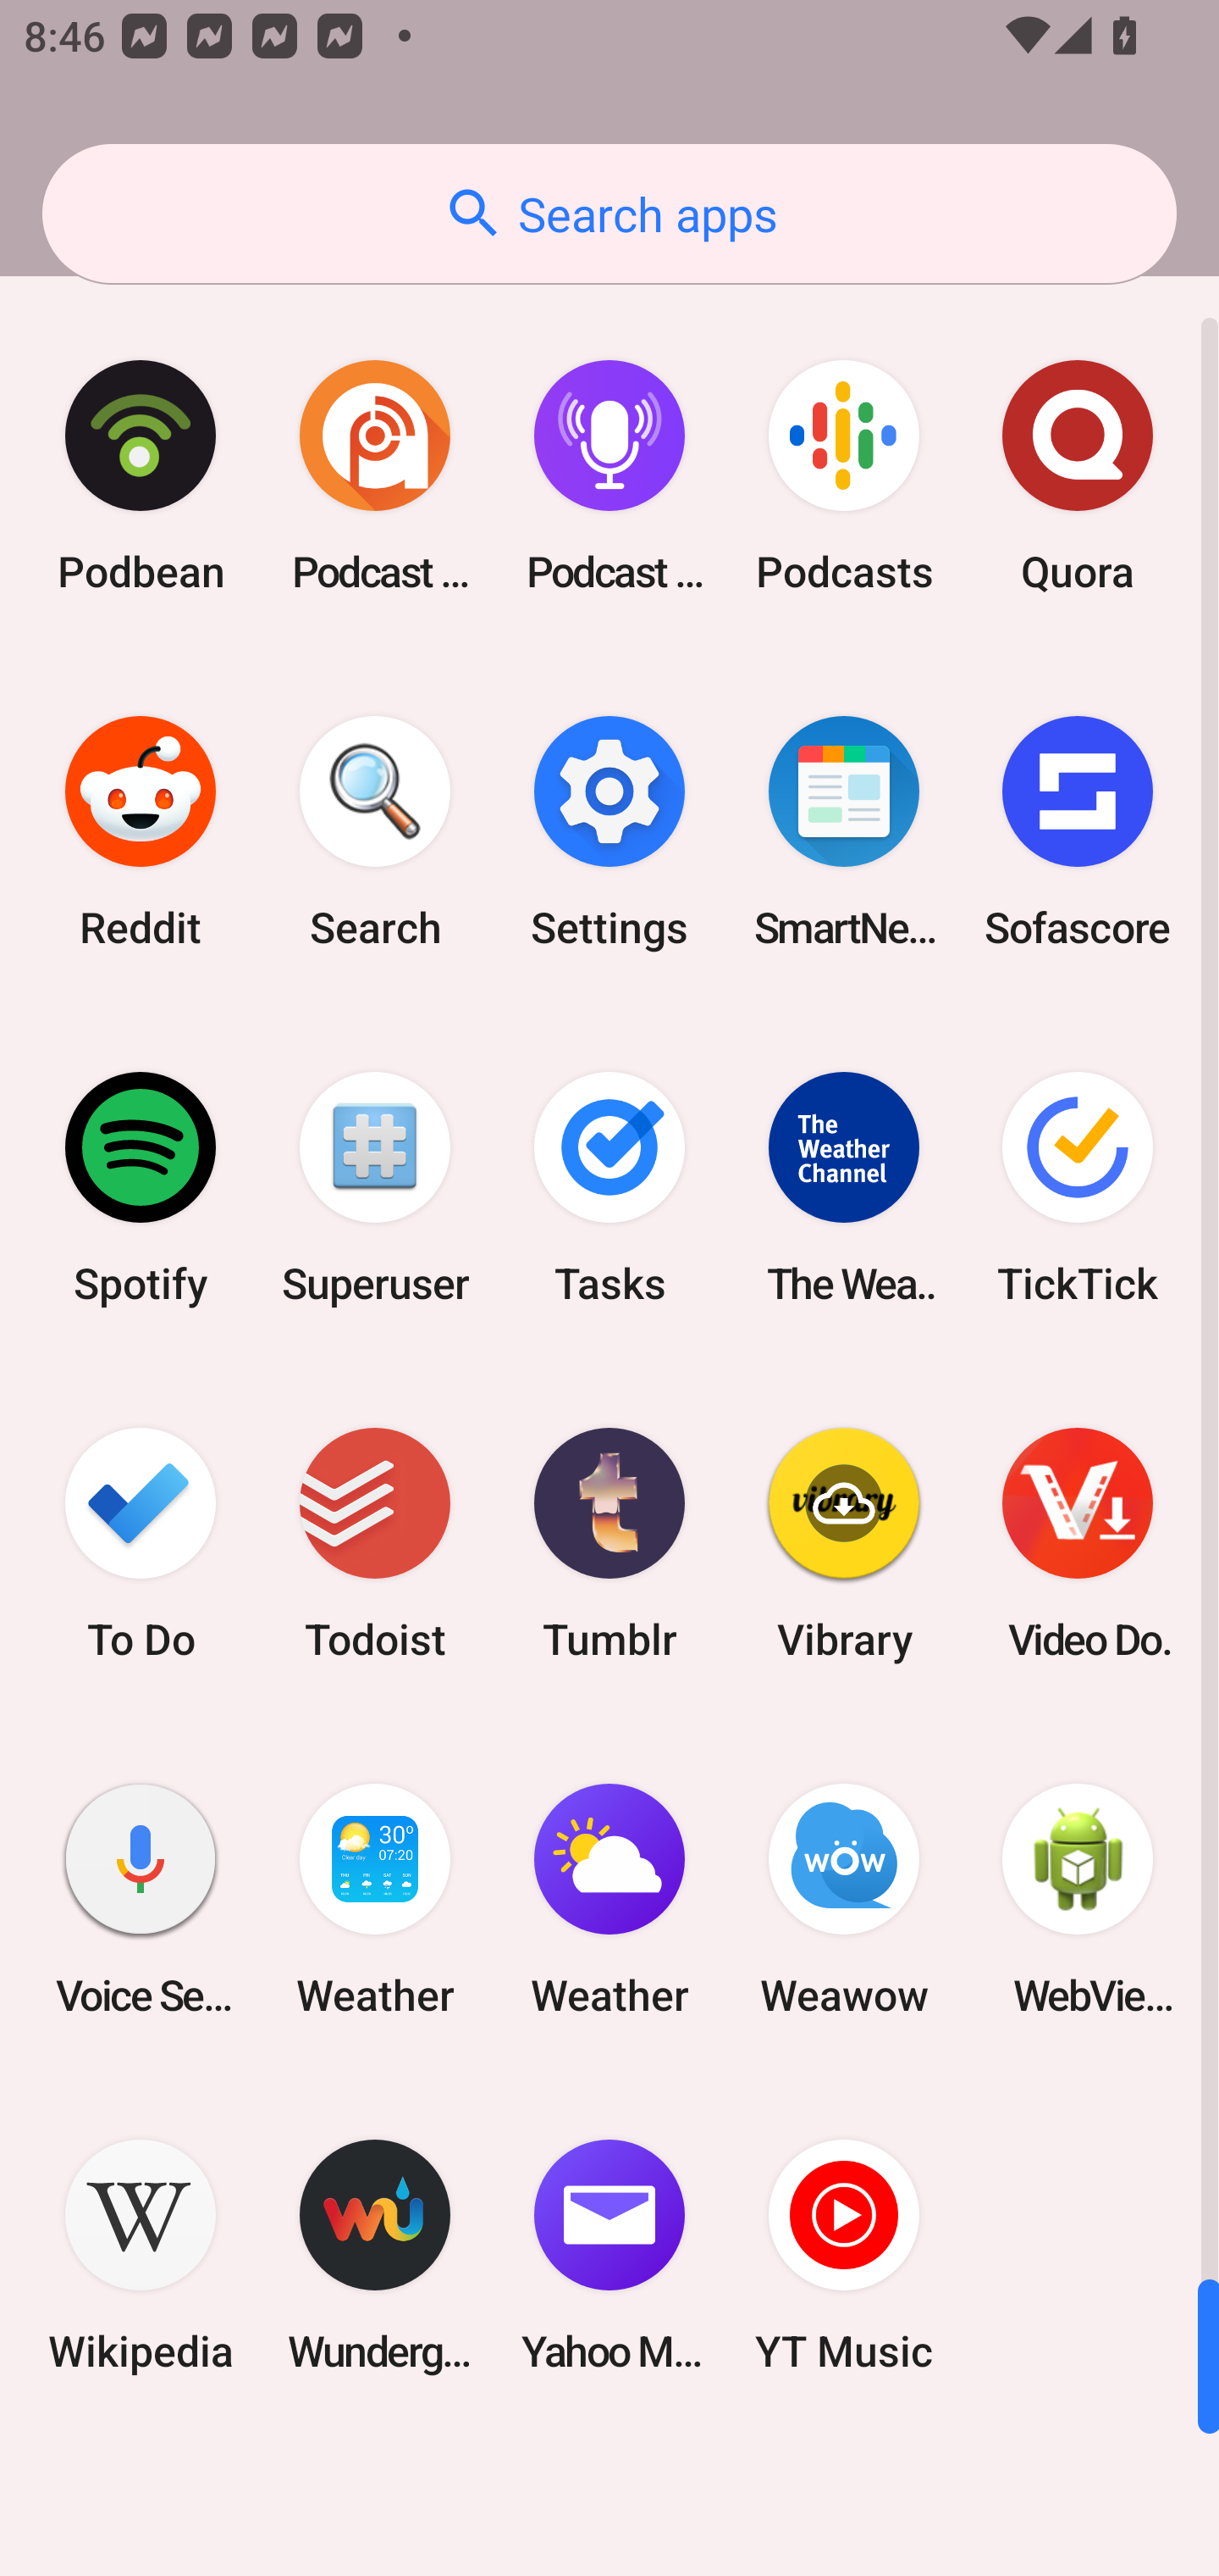 The image size is (1219, 2576). What do you see at coordinates (375, 1542) in the screenshot?
I see `Todoist` at bounding box center [375, 1542].